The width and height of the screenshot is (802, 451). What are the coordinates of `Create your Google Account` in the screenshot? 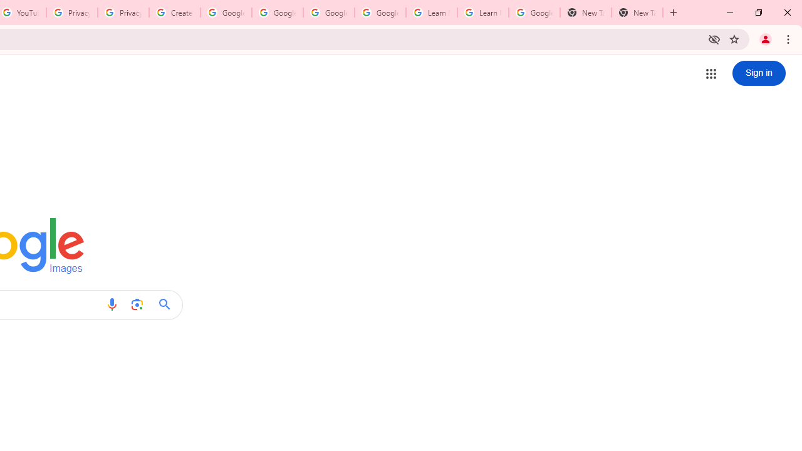 It's located at (174, 13).